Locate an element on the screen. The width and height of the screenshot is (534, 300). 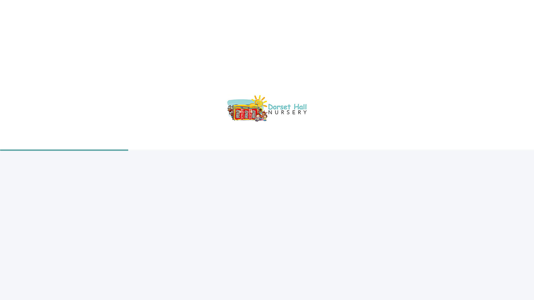
Download is located at coordinates (399, 271).